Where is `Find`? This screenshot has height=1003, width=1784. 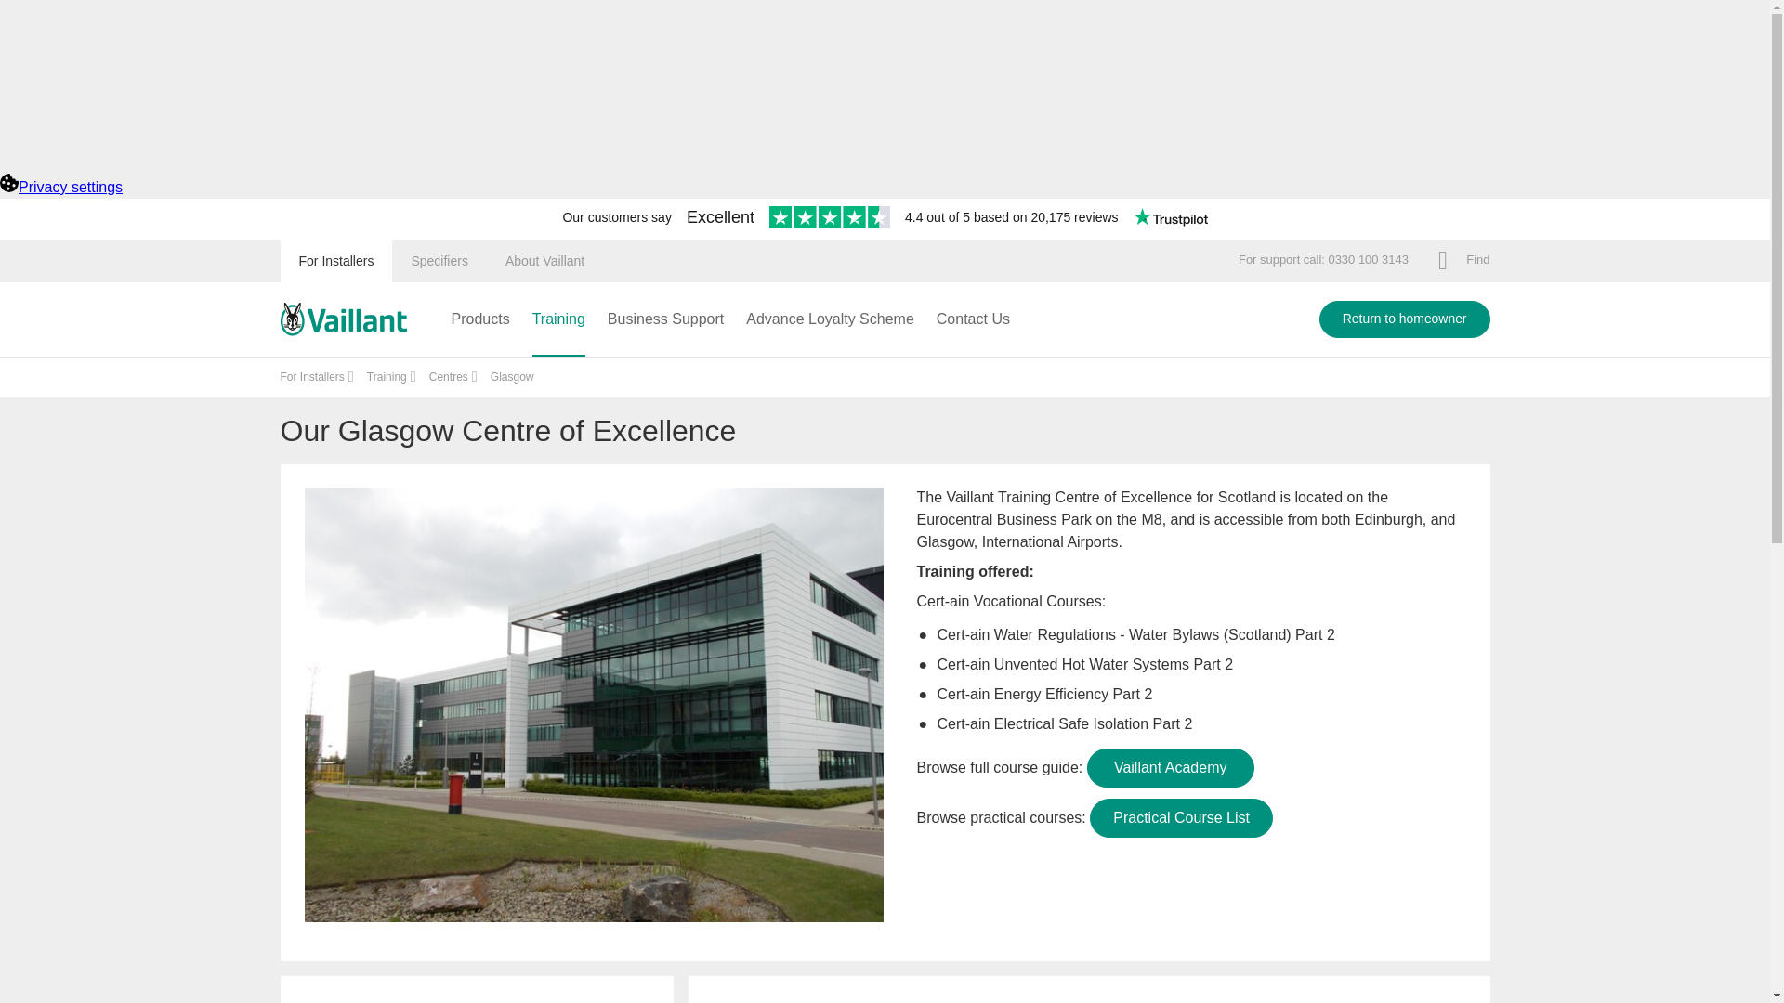 Find is located at coordinates (1463, 260).